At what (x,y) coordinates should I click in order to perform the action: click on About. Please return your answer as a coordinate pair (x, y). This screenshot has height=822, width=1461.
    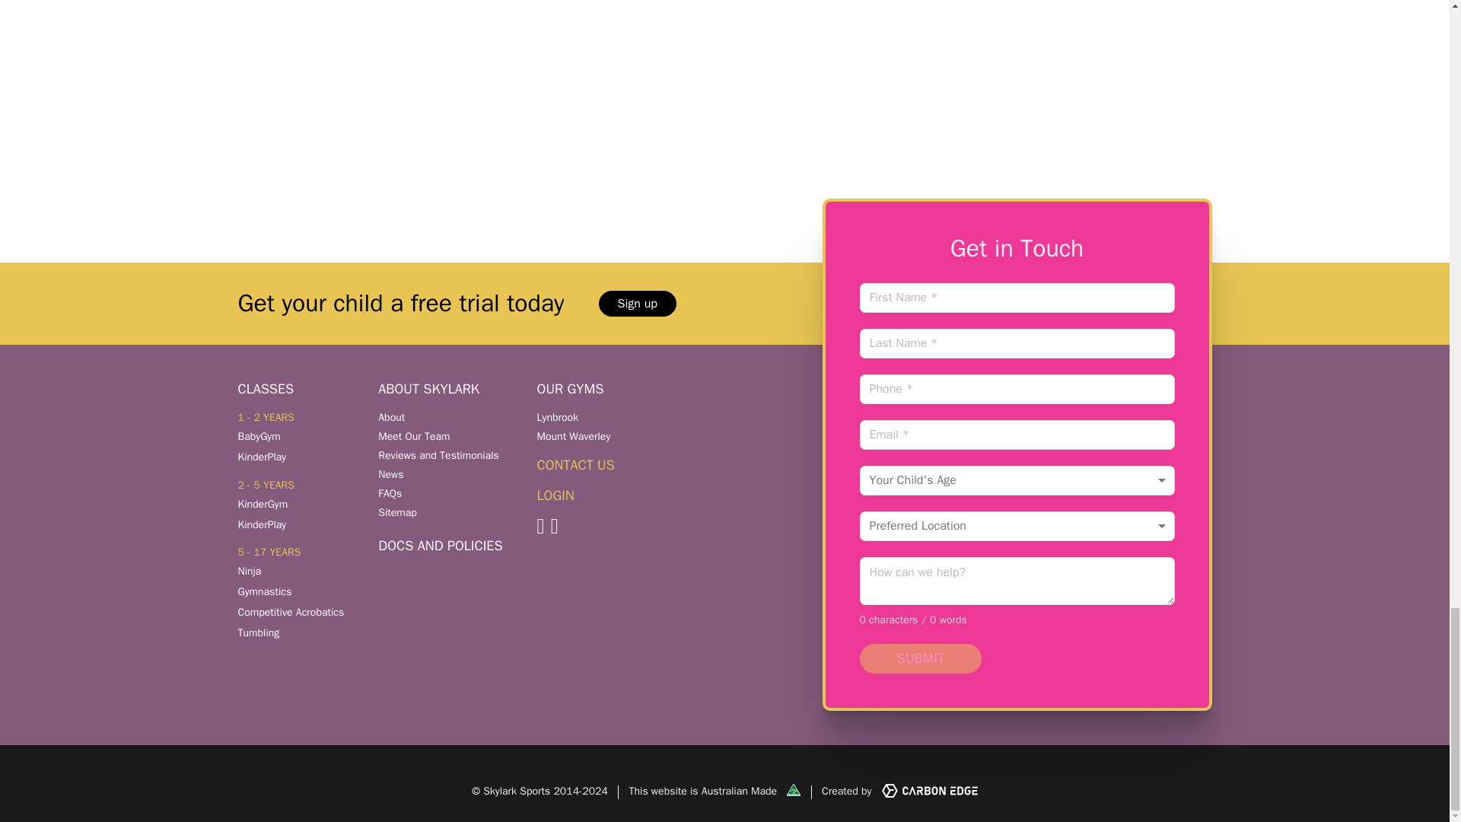
    Looking at the image, I should click on (440, 417).